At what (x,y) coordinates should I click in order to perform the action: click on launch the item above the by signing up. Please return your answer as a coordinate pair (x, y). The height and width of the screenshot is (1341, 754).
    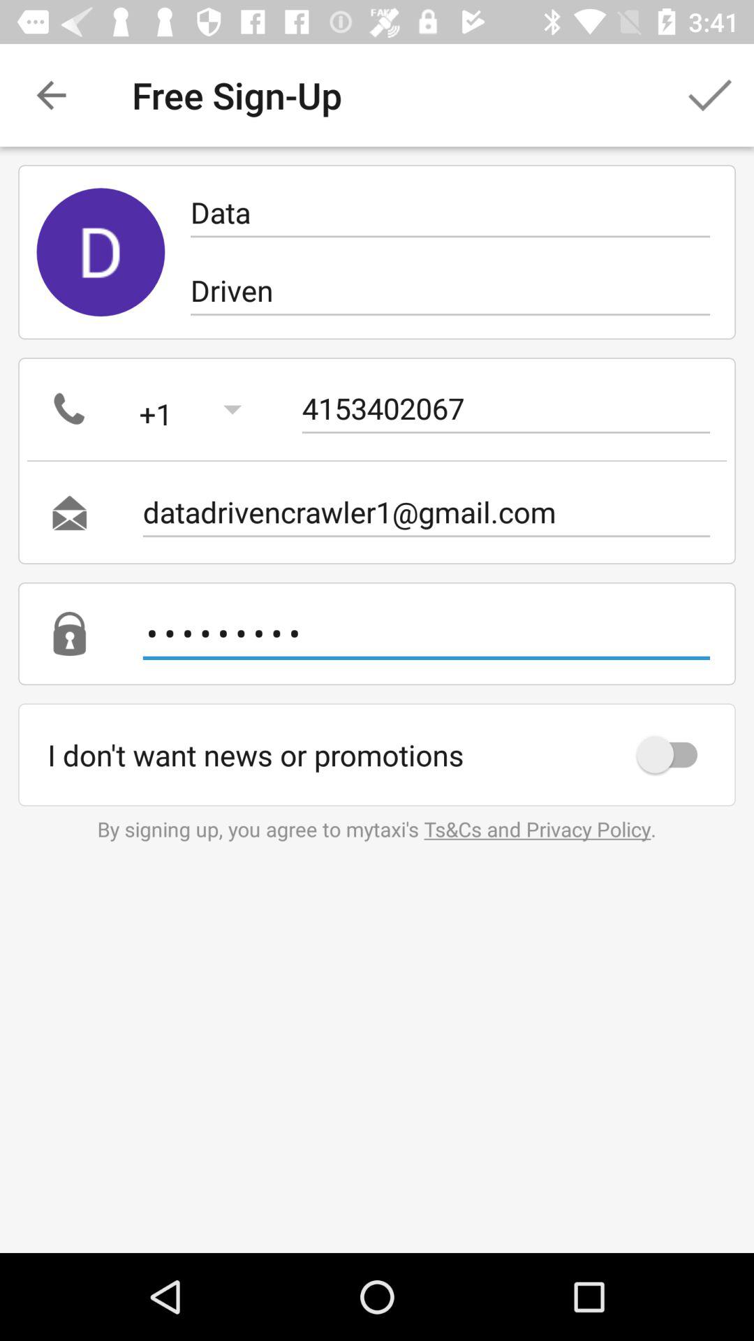
    Looking at the image, I should click on (674, 754).